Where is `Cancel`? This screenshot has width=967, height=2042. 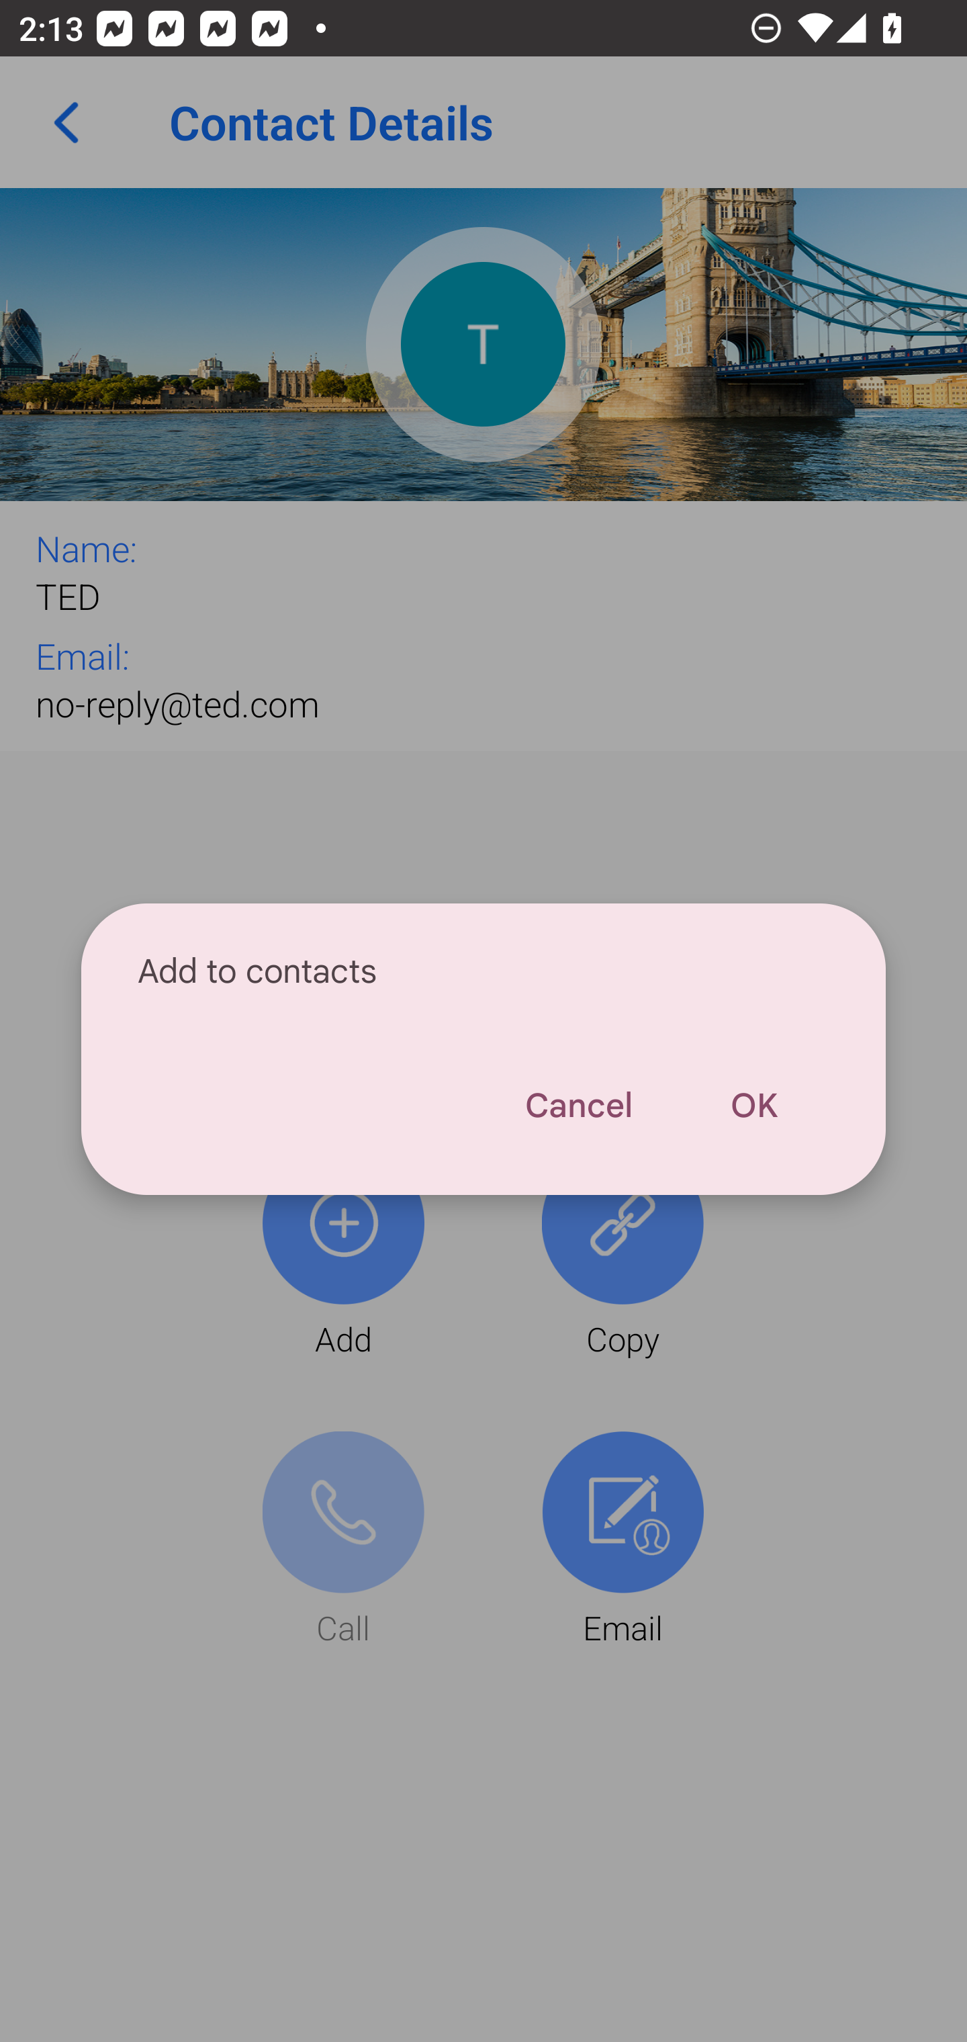
Cancel is located at coordinates (578, 1106).